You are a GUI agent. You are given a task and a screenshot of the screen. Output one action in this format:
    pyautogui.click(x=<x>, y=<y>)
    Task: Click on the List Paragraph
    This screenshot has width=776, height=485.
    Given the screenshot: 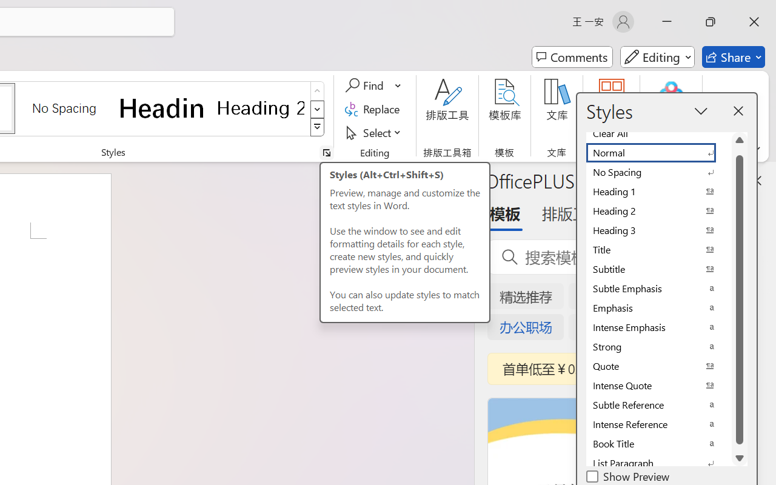 What is the action you would take?
    pyautogui.click(x=658, y=463)
    